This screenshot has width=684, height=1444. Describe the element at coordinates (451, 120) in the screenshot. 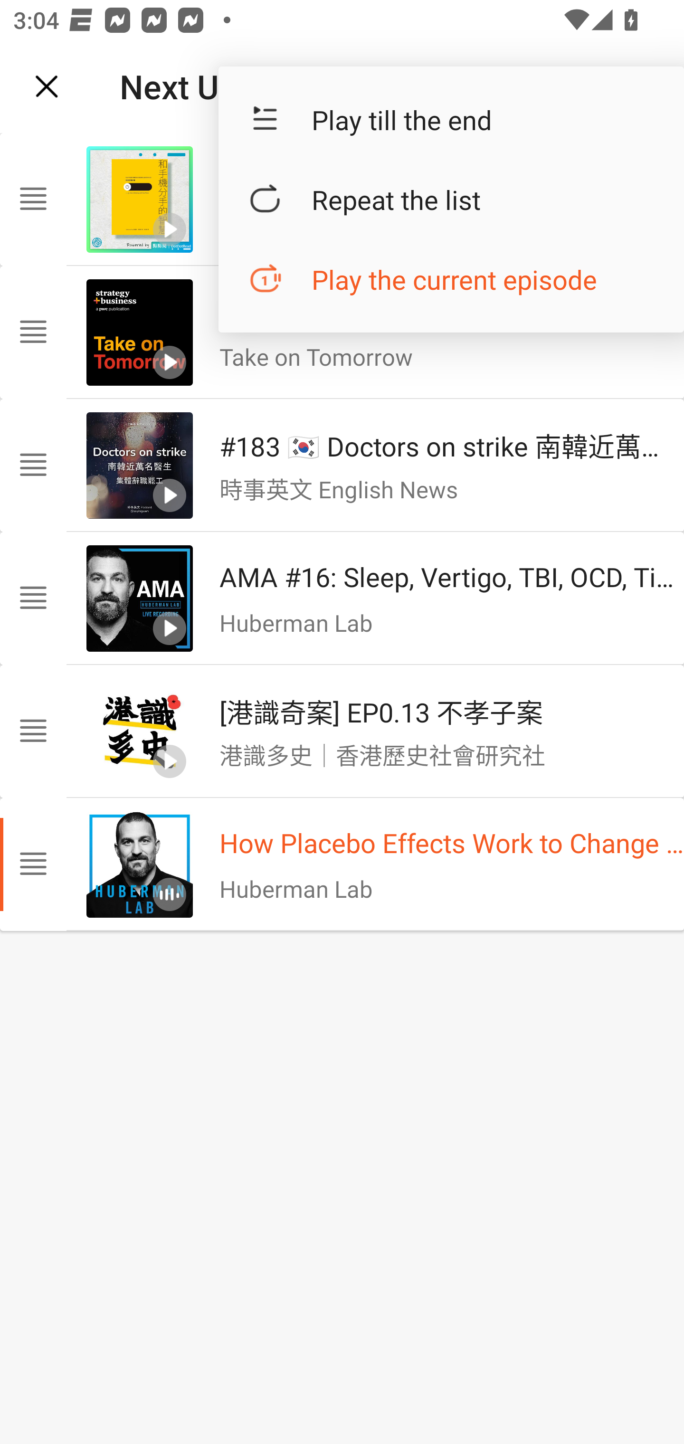

I see `Play till the end` at that location.